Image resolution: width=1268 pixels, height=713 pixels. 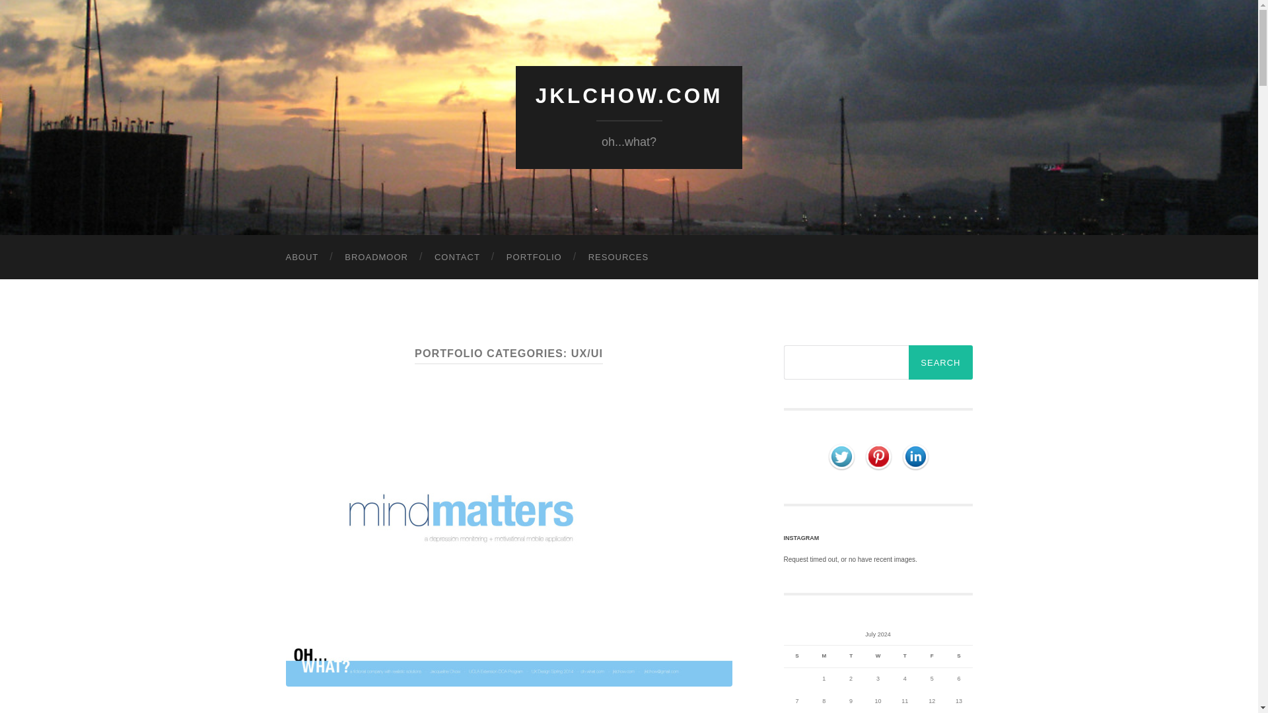 I want to click on Monday, so click(x=823, y=656).